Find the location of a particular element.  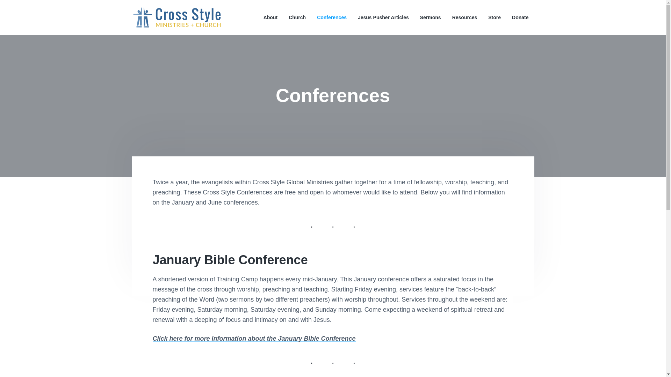

About is located at coordinates (270, 17).